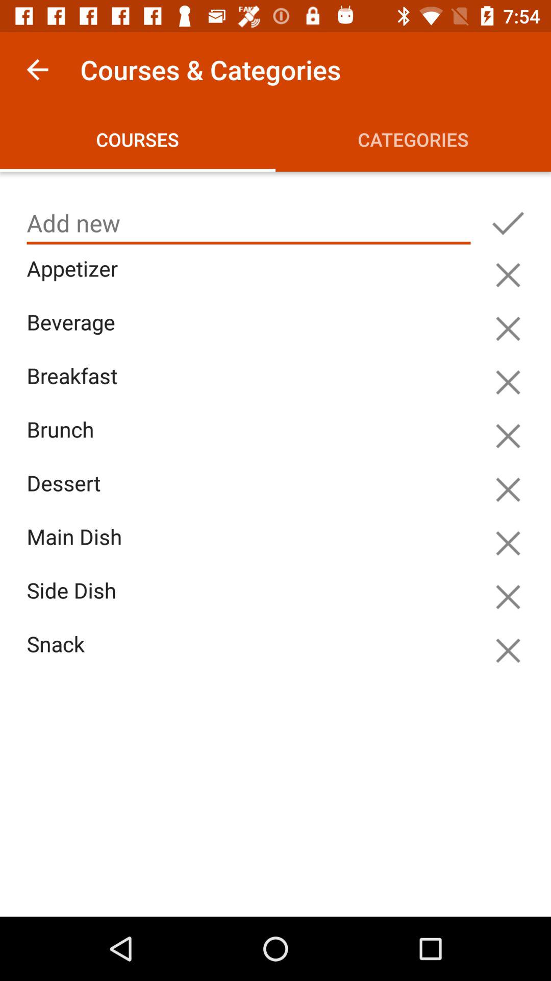 The height and width of the screenshot is (981, 551). I want to click on turn on the appetizer, so click(251, 280).